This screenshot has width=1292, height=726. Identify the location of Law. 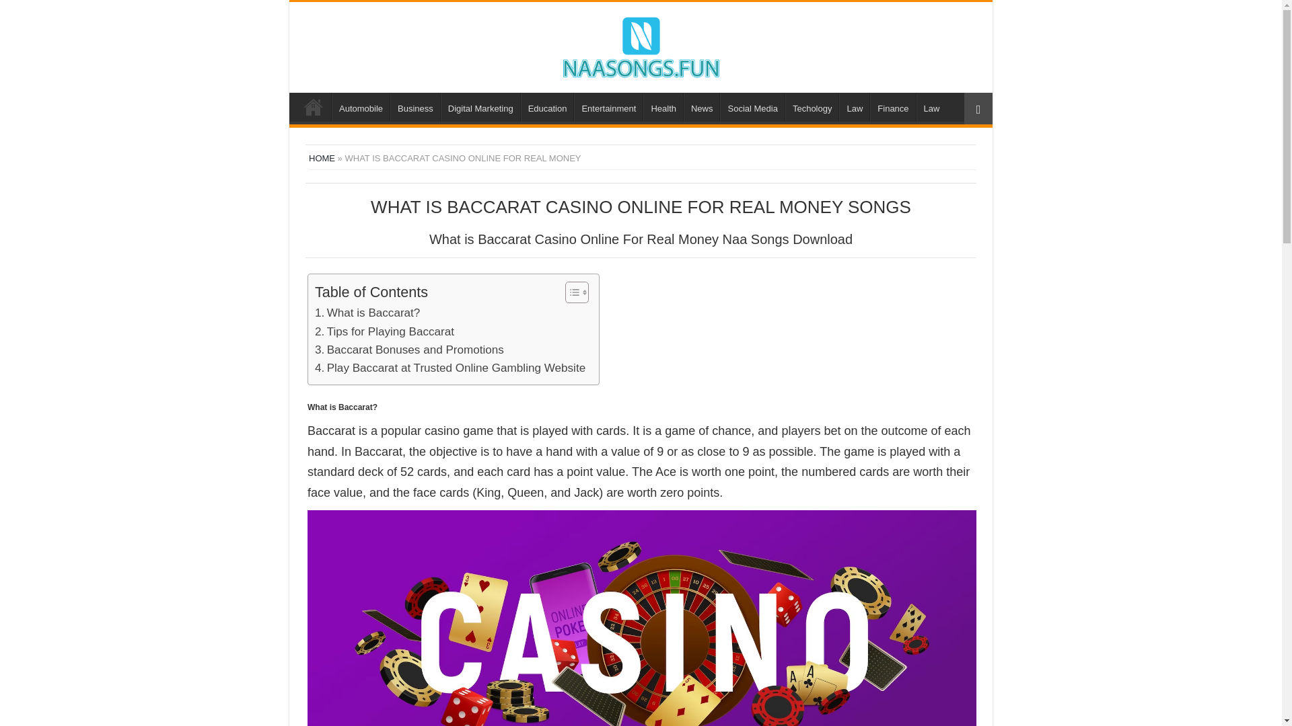
(931, 107).